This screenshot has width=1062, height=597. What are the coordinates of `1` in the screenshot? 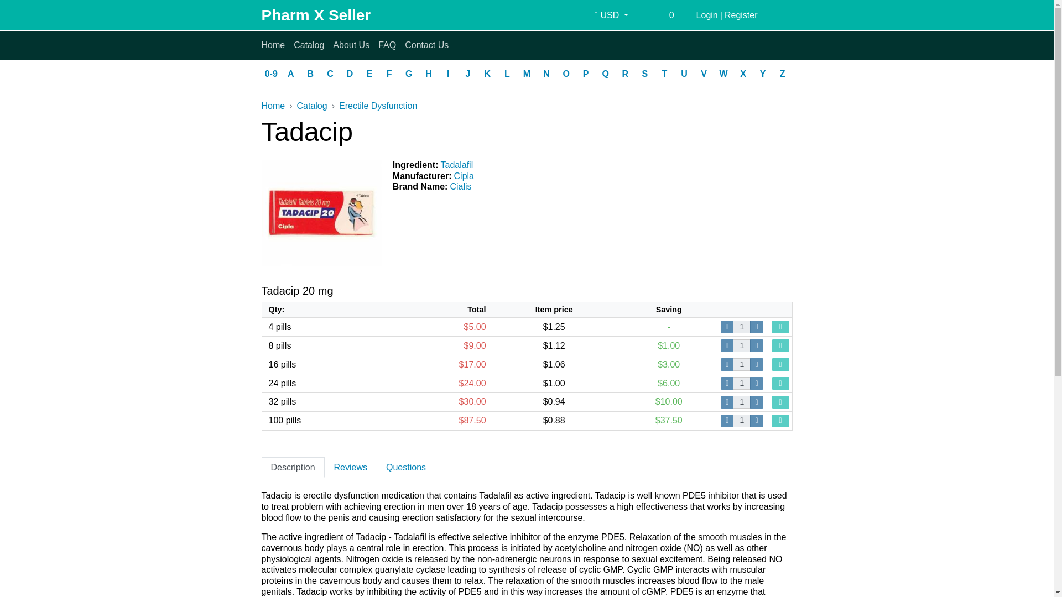 It's located at (741, 402).